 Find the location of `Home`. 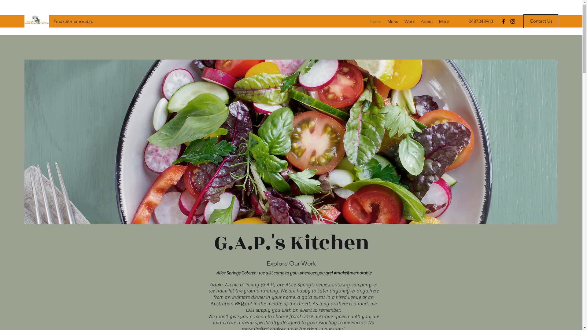

Home is located at coordinates (375, 21).